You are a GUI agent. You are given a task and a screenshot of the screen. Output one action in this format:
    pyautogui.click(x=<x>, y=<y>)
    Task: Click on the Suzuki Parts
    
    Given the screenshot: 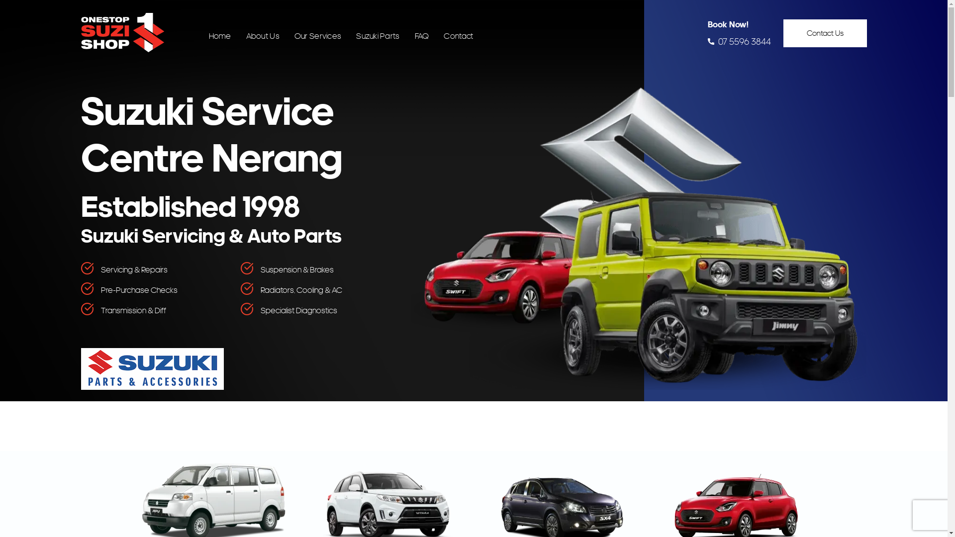 What is the action you would take?
    pyautogui.click(x=378, y=36)
    